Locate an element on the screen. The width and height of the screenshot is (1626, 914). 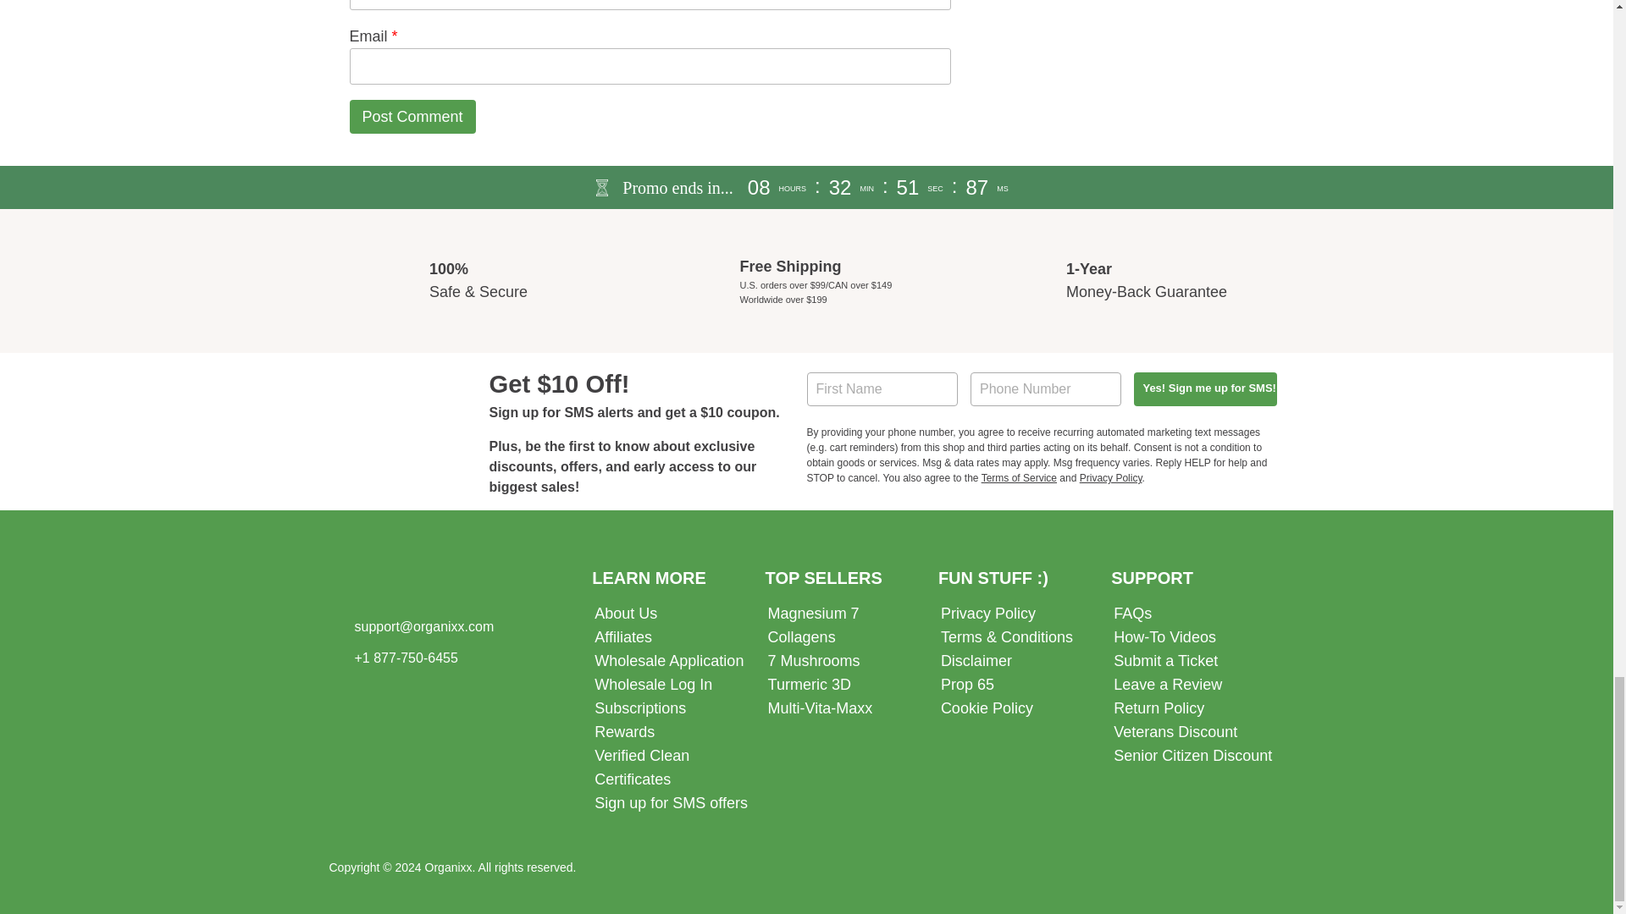
Post Comment is located at coordinates (412, 117).